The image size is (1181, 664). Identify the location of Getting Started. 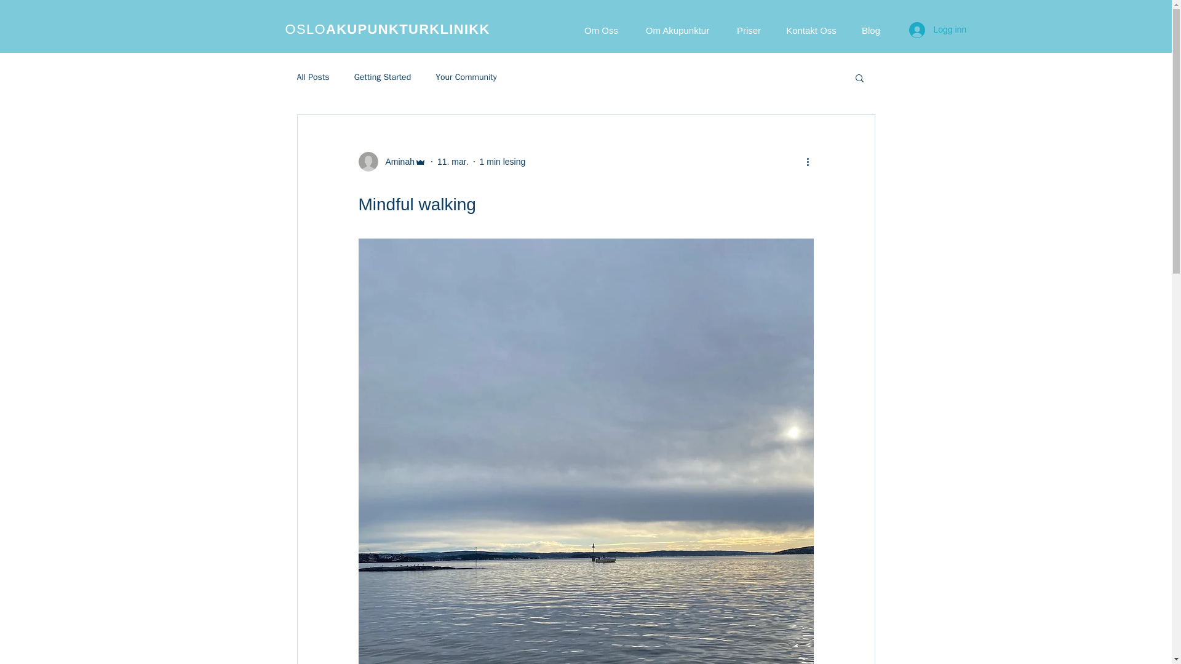
(383, 77).